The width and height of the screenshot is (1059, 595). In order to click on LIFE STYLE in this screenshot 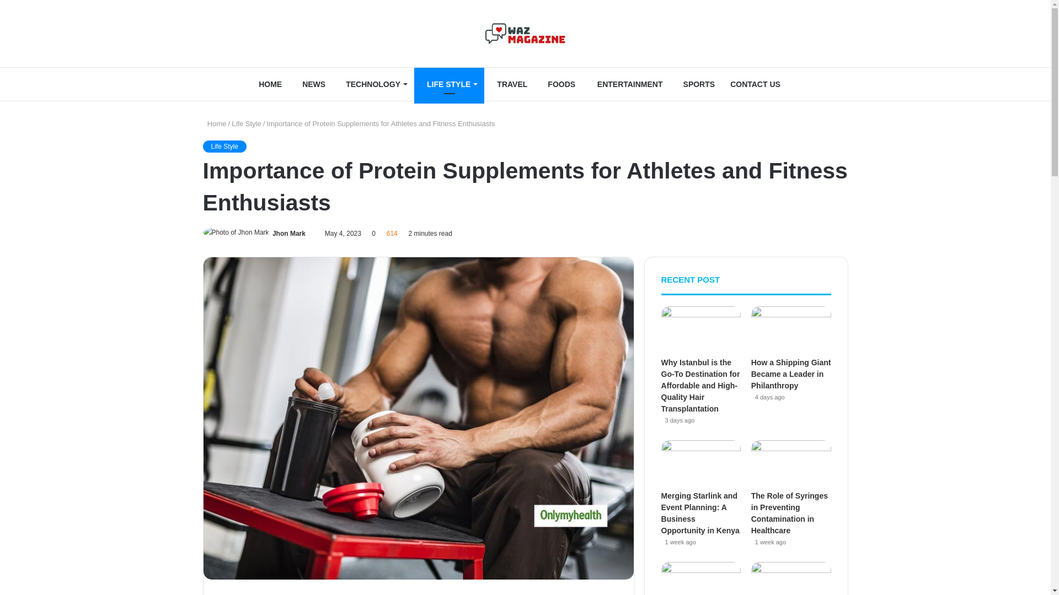, I will do `click(449, 84)`.